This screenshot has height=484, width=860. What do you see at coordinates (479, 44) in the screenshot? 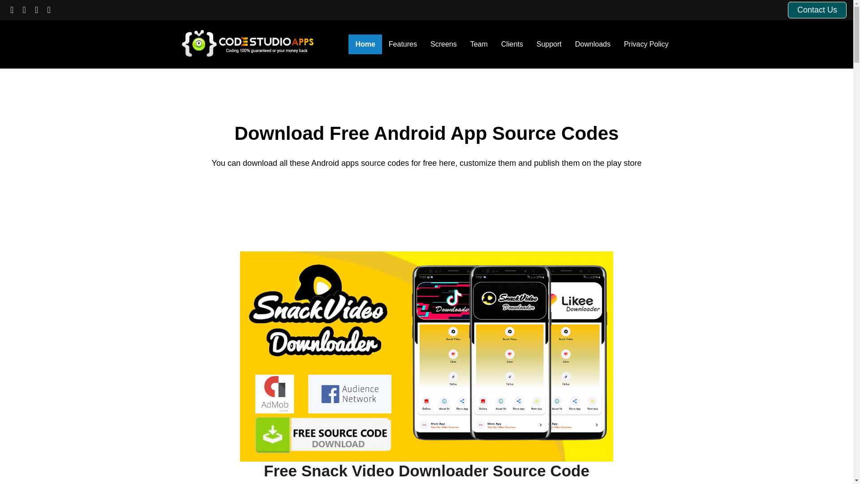
I see `Team` at bounding box center [479, 44].